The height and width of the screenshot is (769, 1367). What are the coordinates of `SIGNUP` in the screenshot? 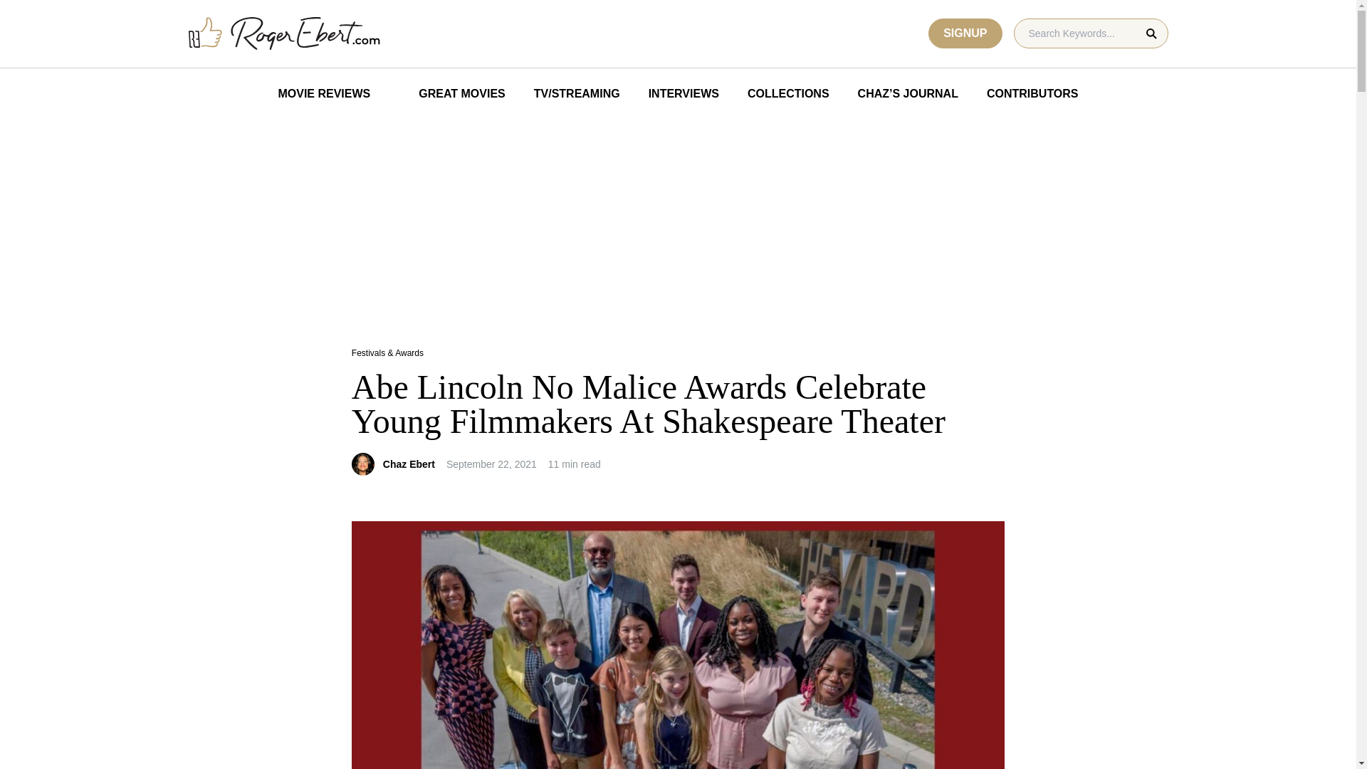 It's located at (965, 33).